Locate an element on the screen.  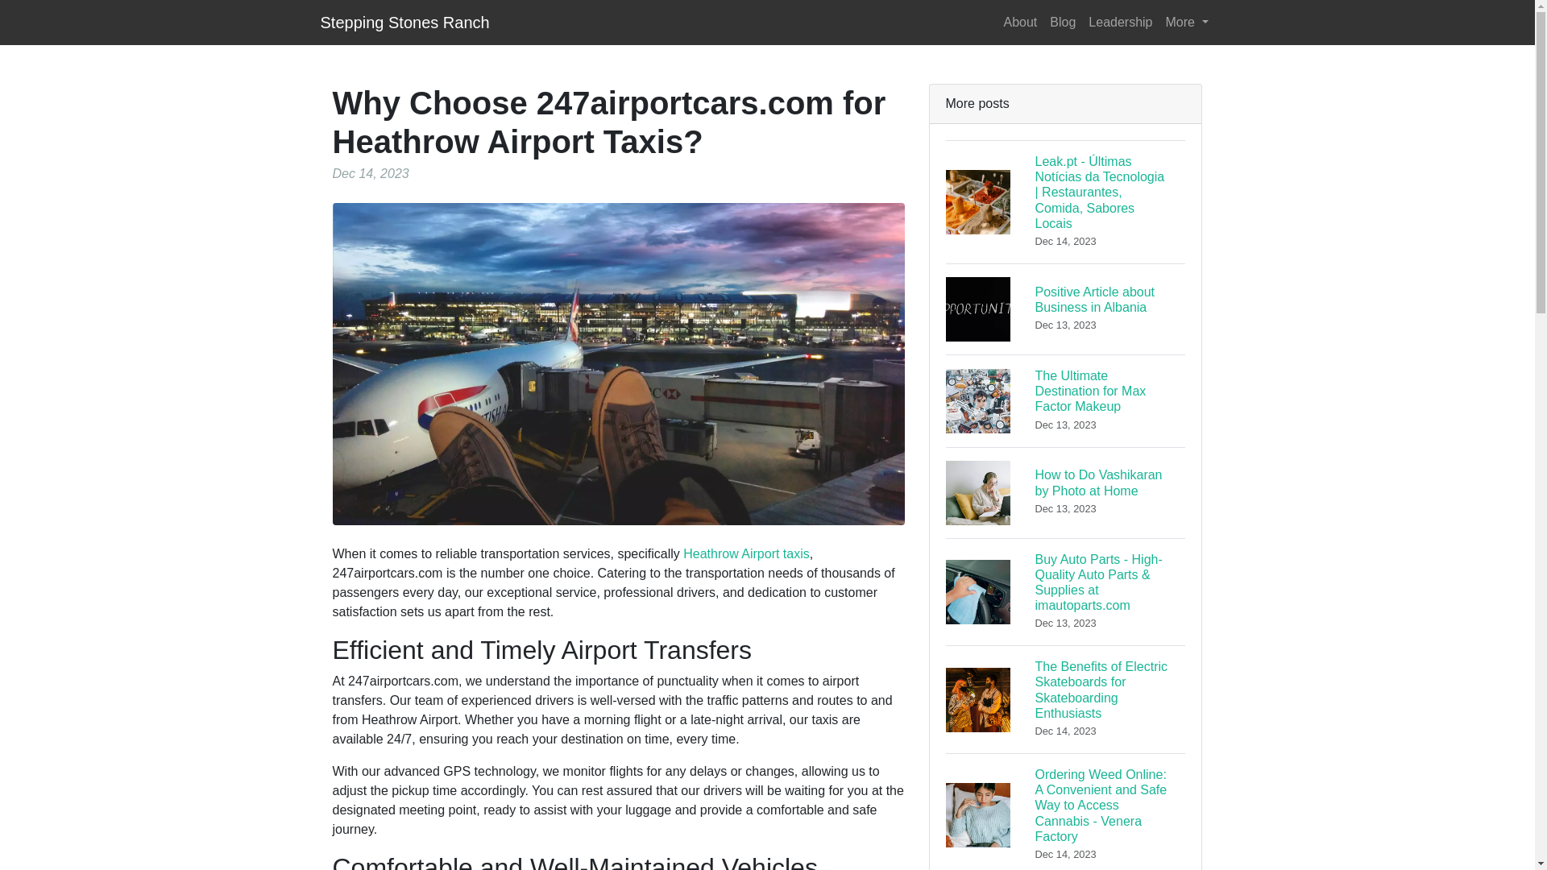
Heathrow Airport taxis is located at coordinates (1120, 22).